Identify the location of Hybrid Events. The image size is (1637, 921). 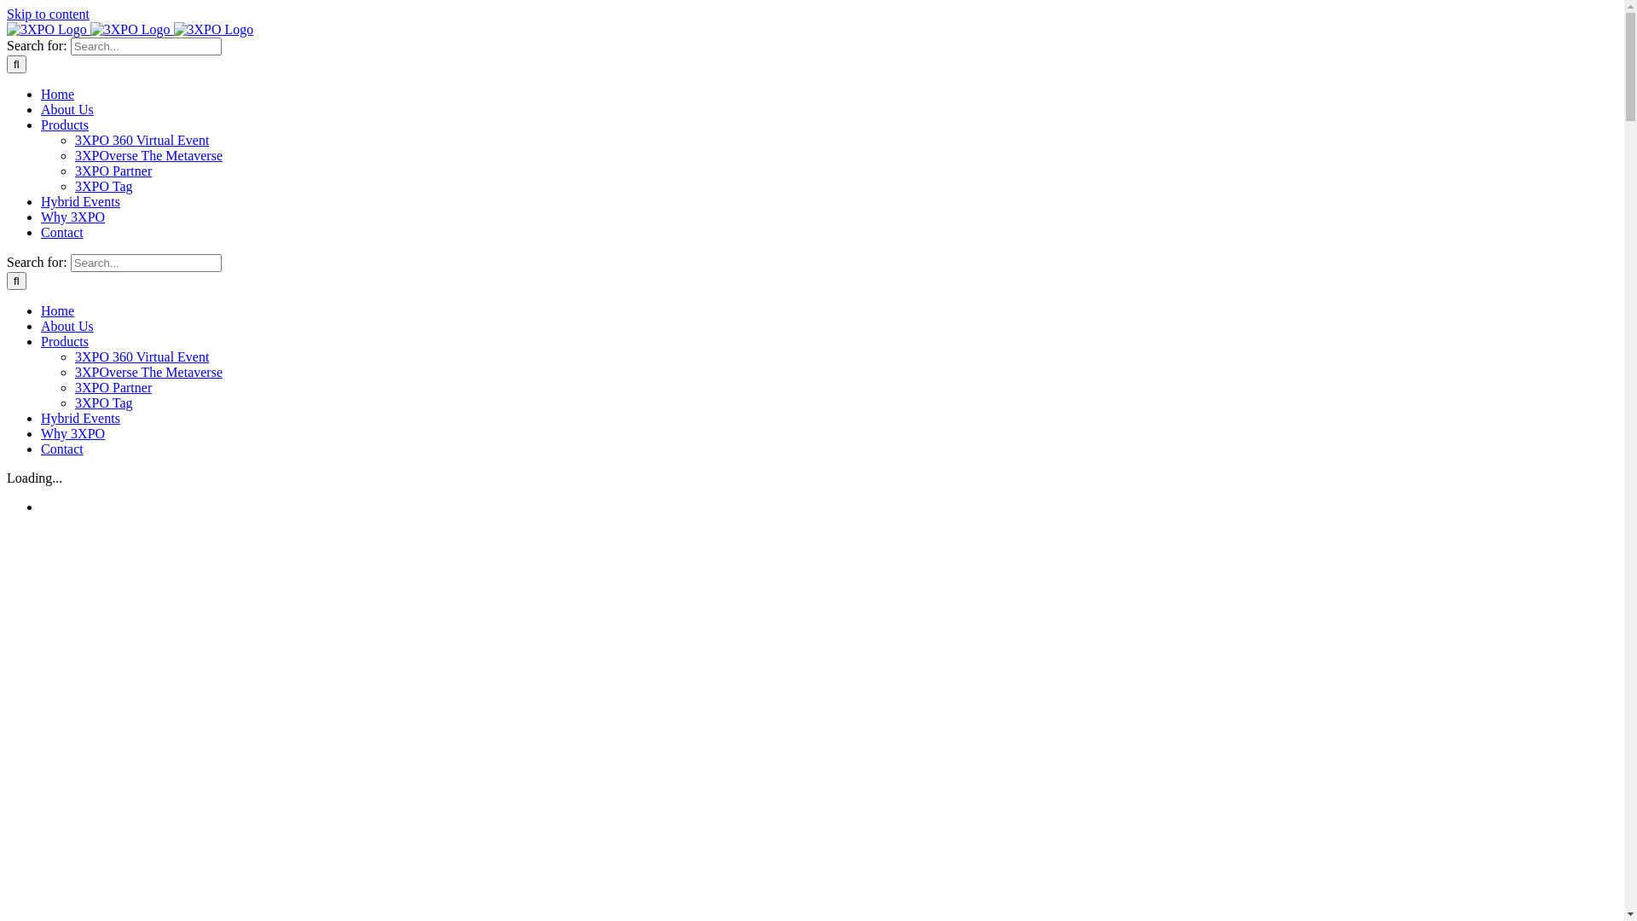
(80, 418).